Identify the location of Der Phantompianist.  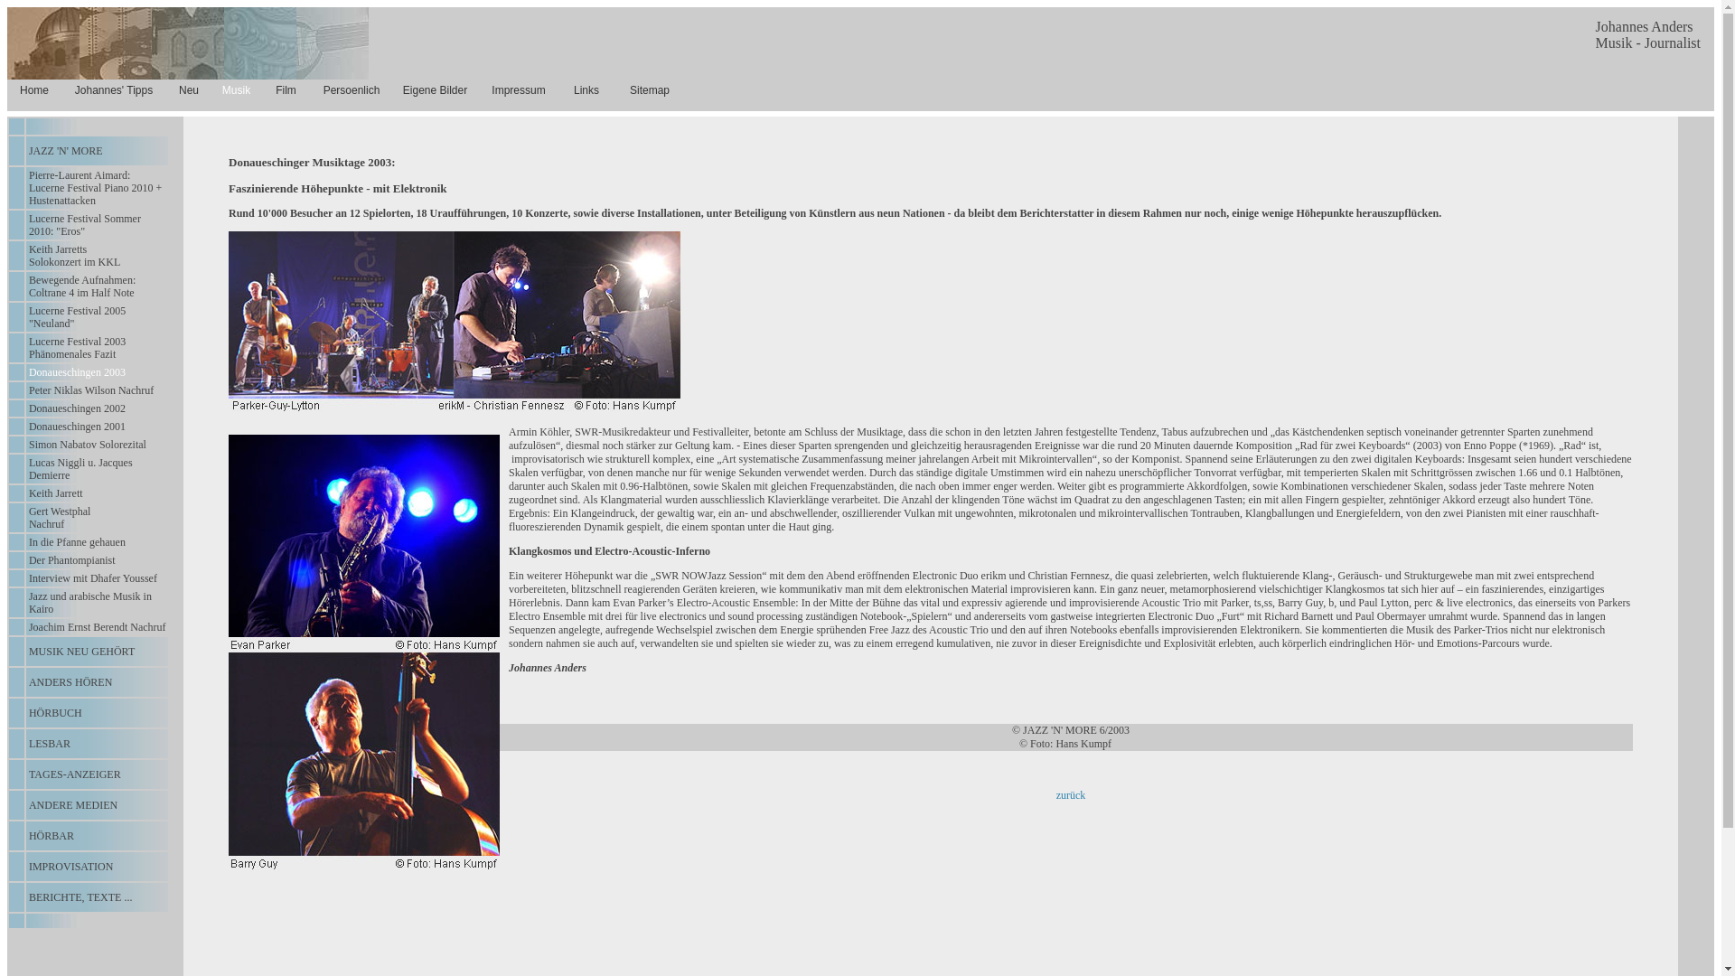
(72, 560).